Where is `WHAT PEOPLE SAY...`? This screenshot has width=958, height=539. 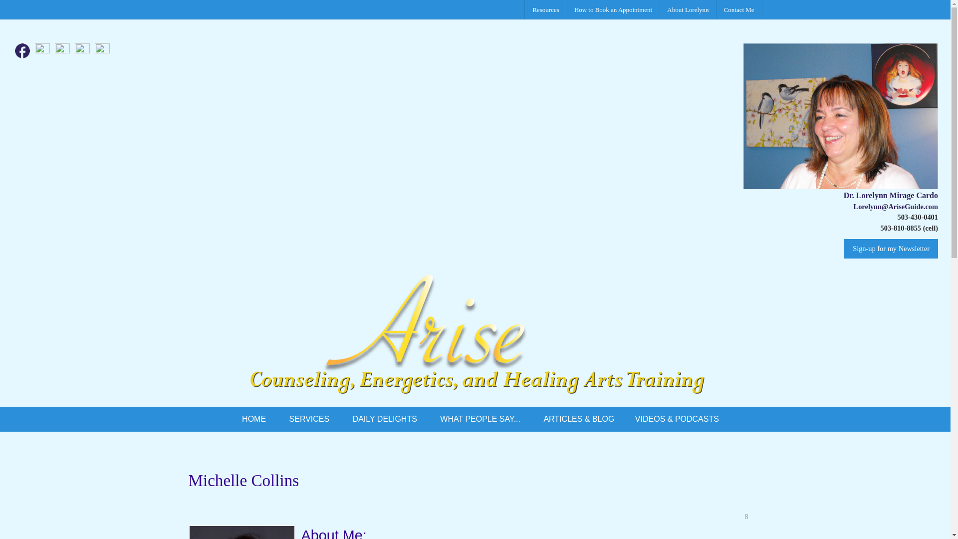 WHAT PEOPLE SAY... is located at coordinates (480, 419).